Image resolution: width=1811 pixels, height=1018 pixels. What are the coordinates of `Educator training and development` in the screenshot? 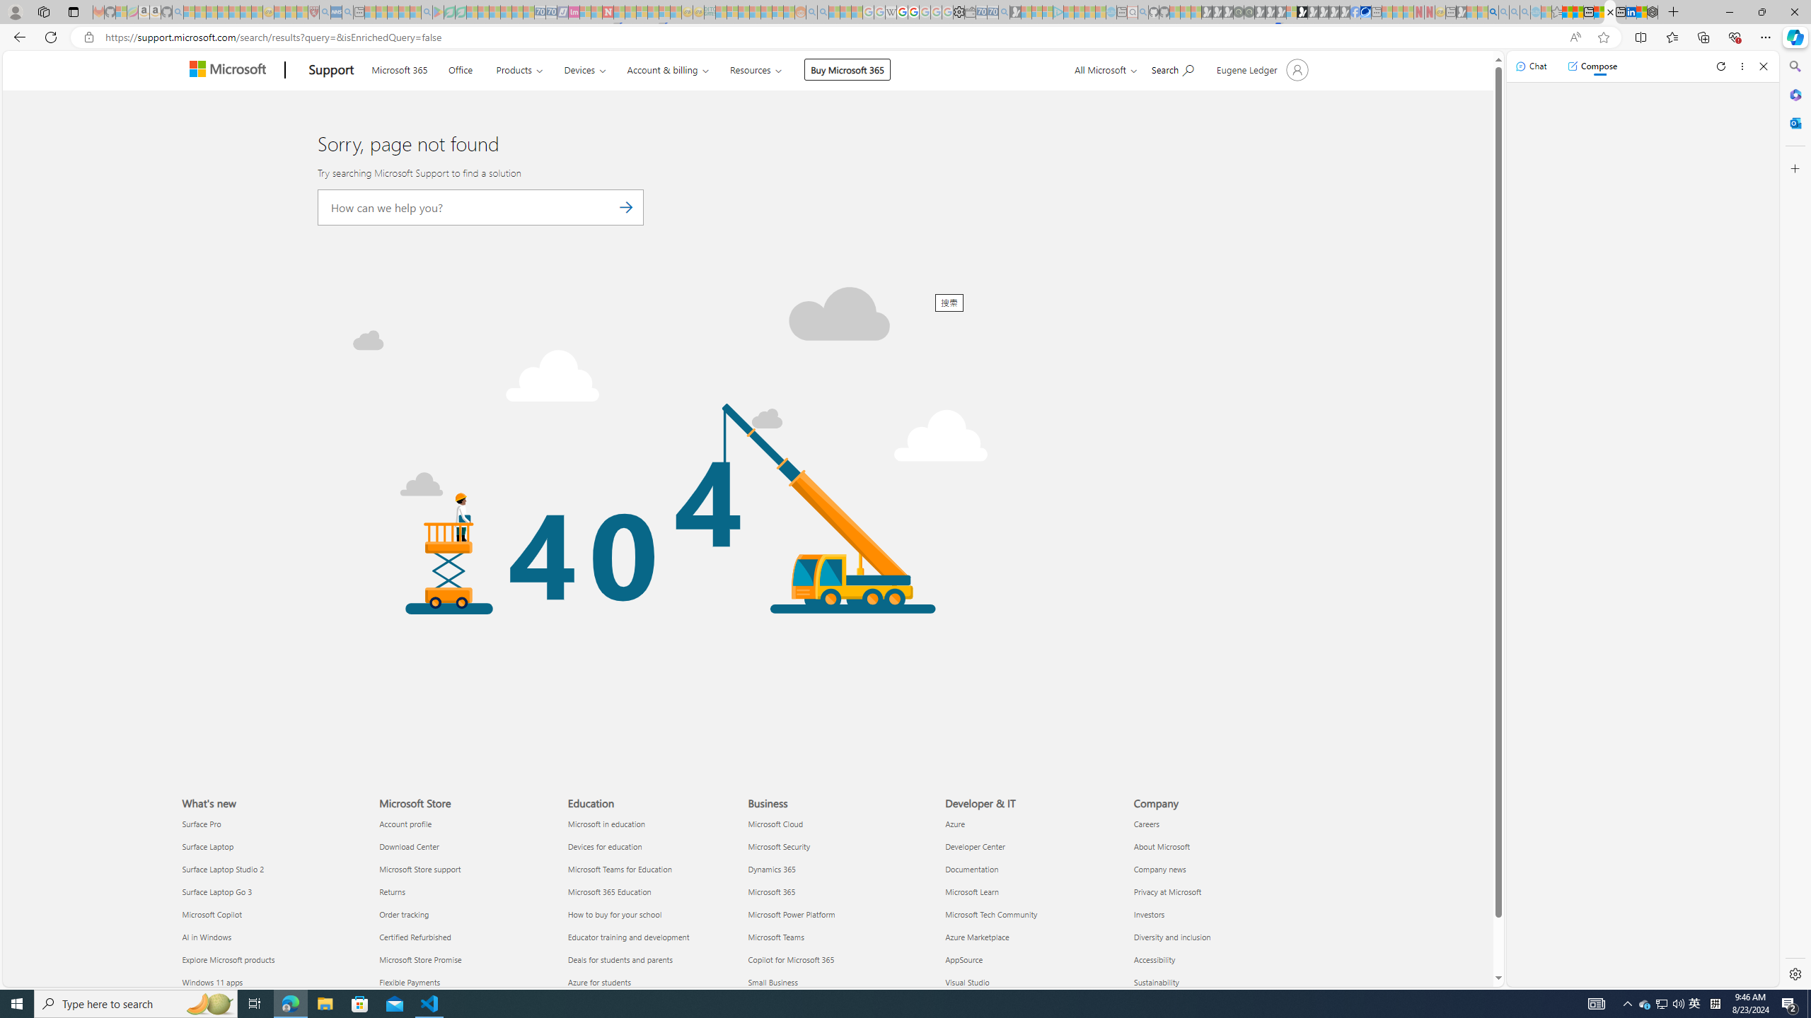 It's located at (654, 937).